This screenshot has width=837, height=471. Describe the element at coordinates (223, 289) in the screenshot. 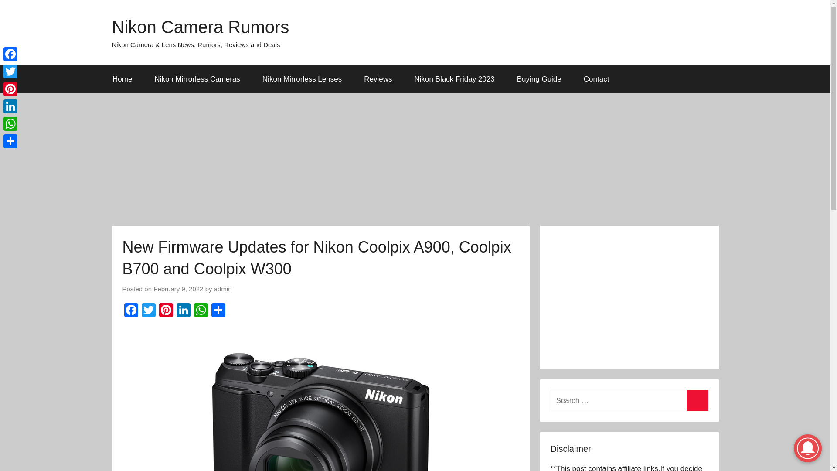

I see `View all posts by admin` at that location.